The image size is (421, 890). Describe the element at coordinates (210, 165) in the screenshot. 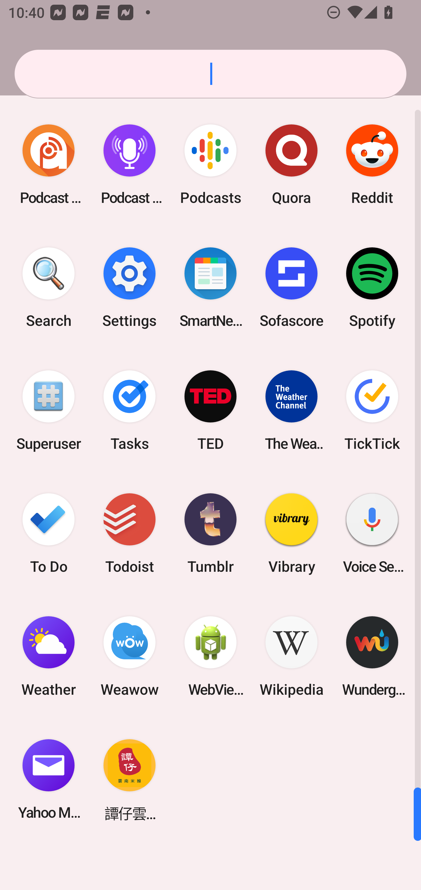

I see `Podcasts` at that location.